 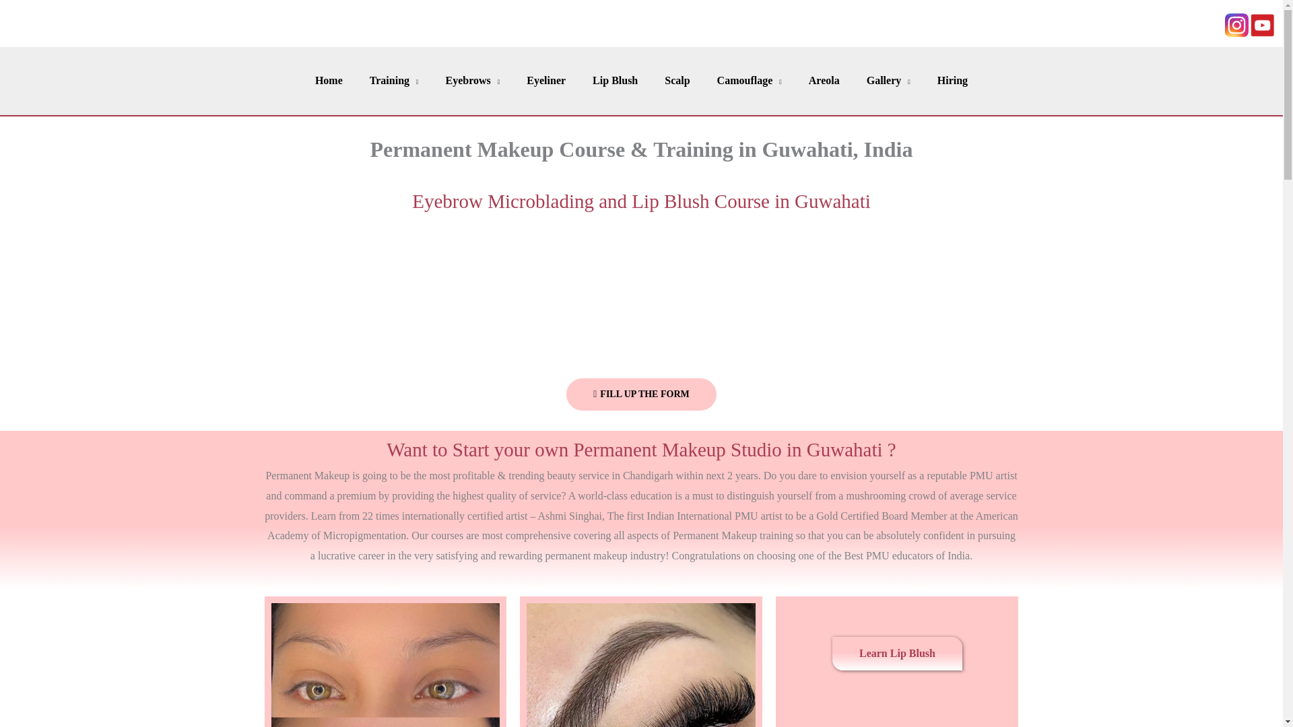 I want to click on Thebrowmaster on youtube, so click(x=1262, y=25).